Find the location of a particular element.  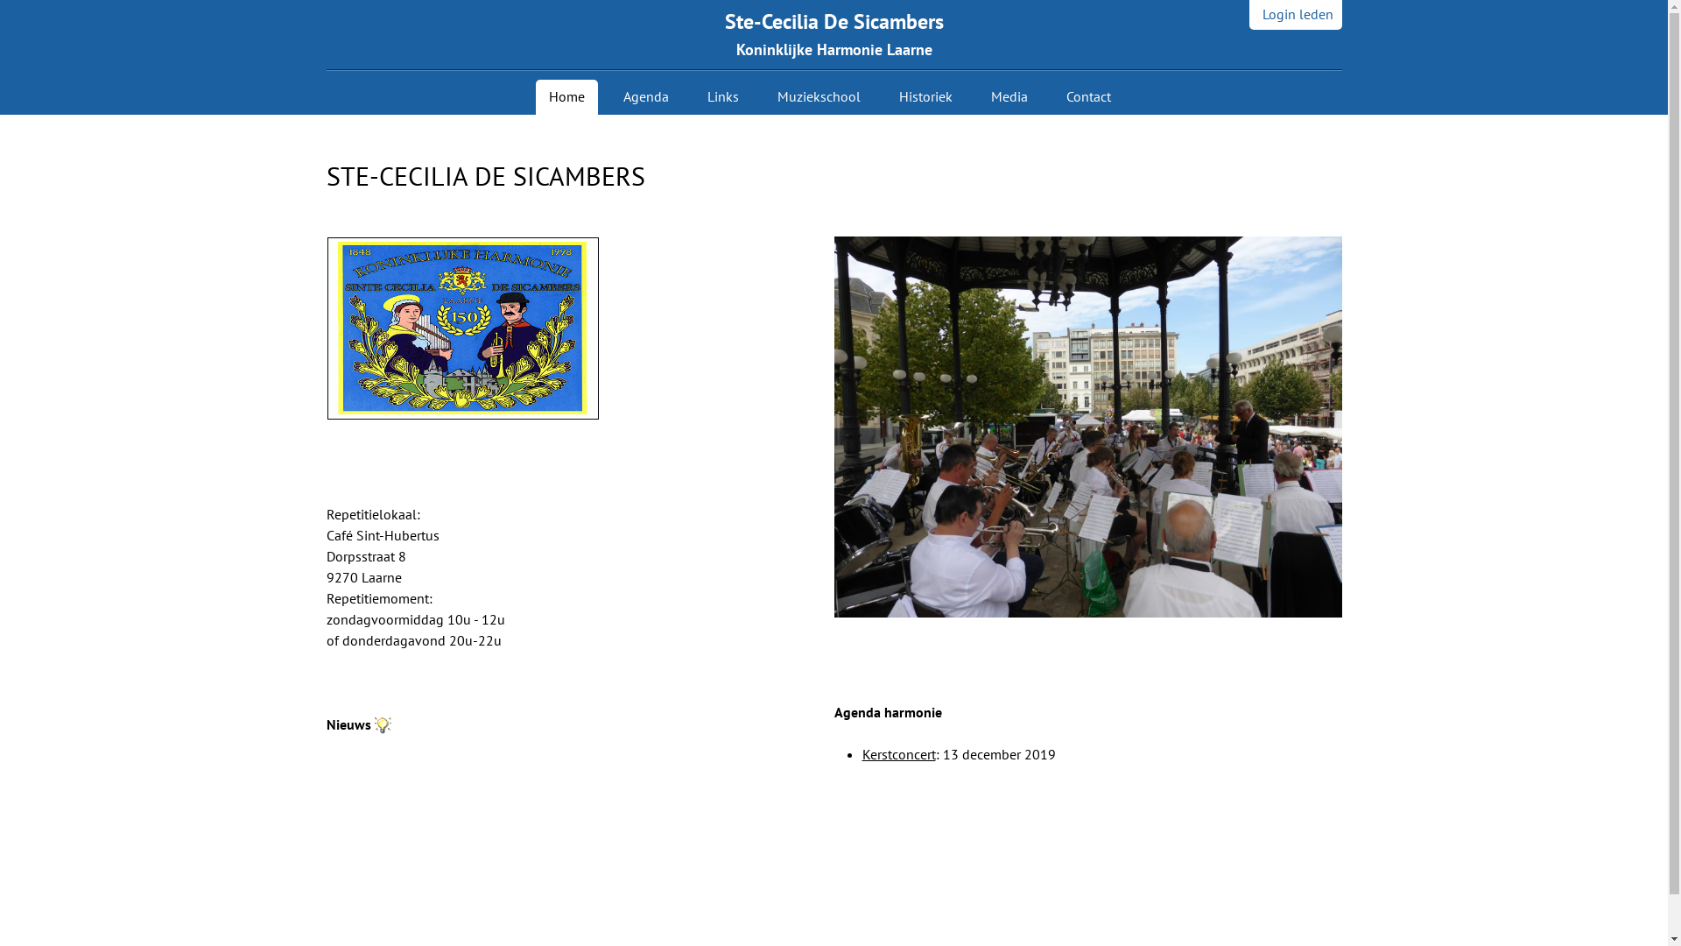

Login leden is located at coordinates (1295, 15).